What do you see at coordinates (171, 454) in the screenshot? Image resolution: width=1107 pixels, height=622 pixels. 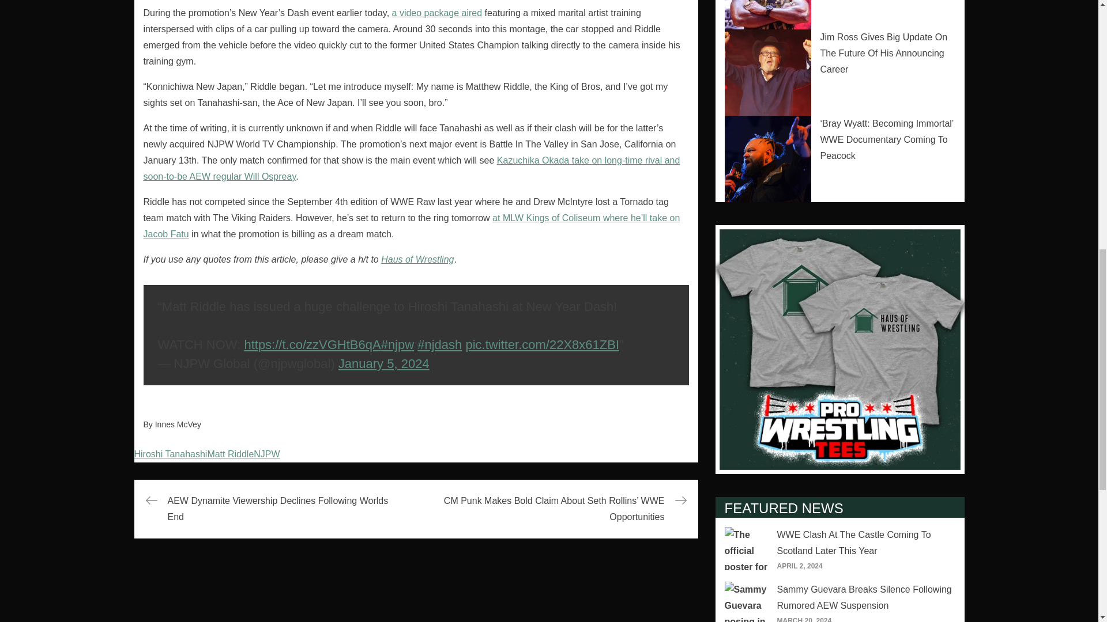 I see `Hiroshi Tanahashi` at bounding box center [171, 454].